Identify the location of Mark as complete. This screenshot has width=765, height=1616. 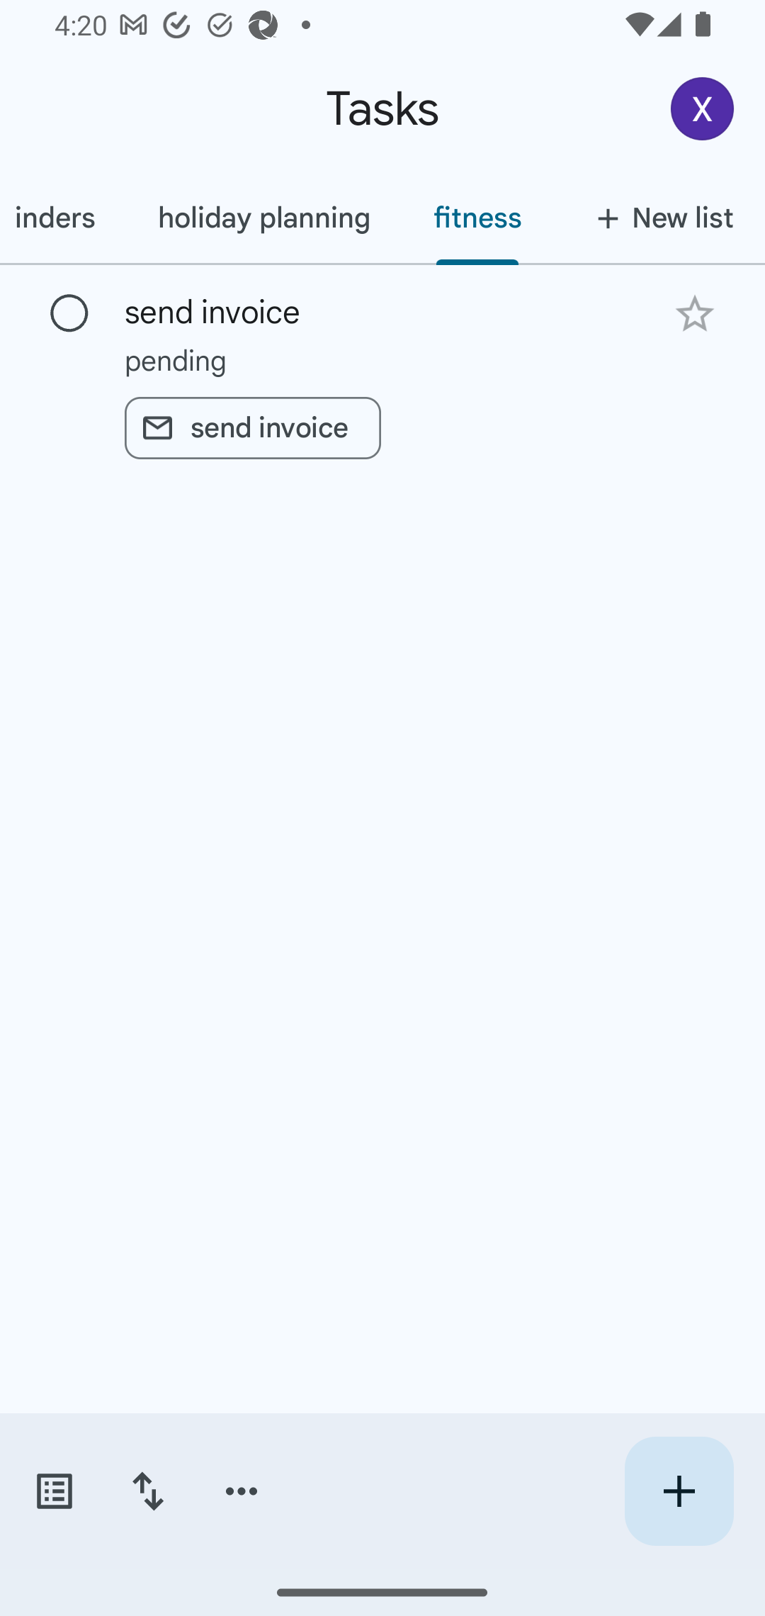
(69, 314).